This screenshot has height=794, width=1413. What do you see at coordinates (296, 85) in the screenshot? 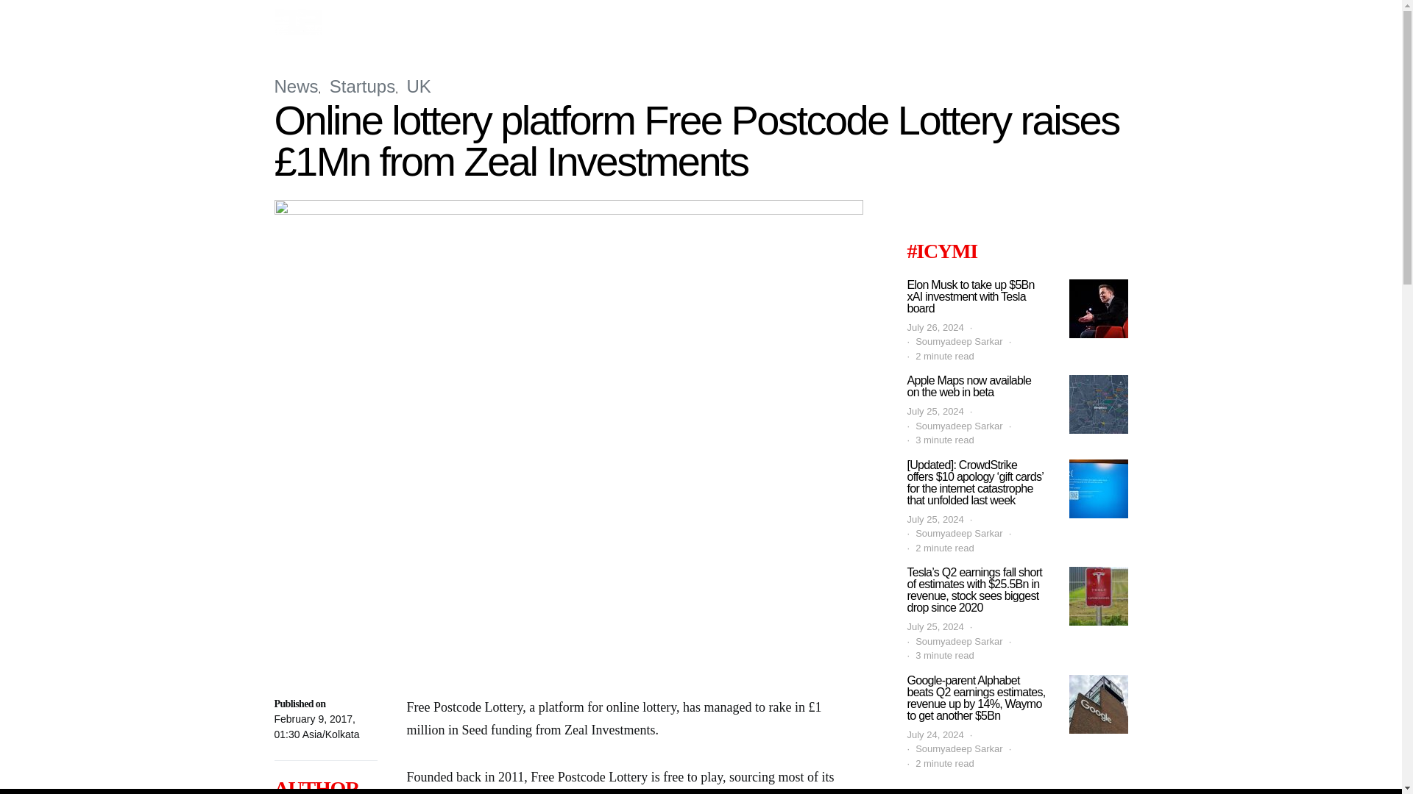
I see `News` at bounding box center [296, 85].